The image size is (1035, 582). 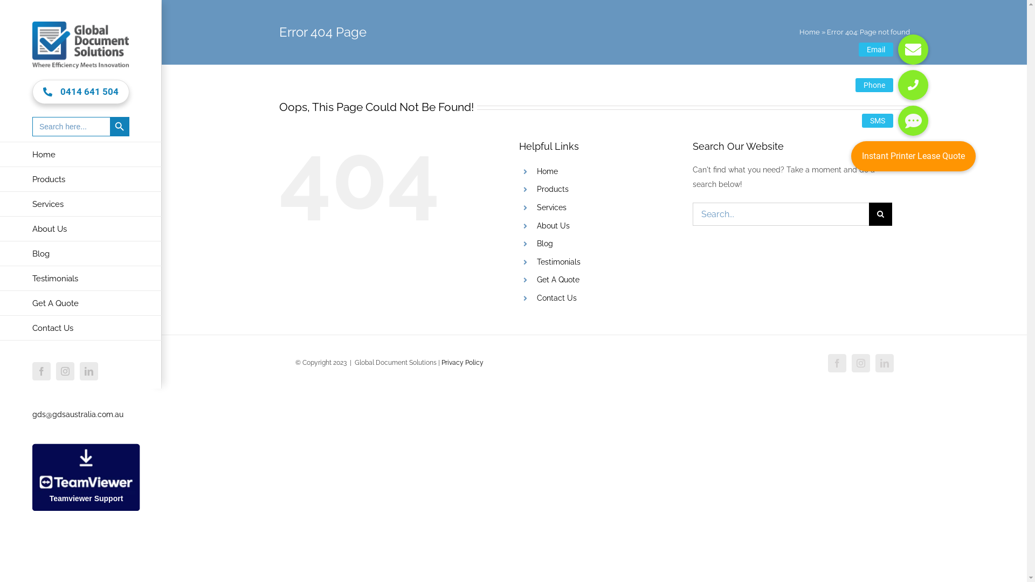 I want to click on Contact Us, so click(x=557, y=298).